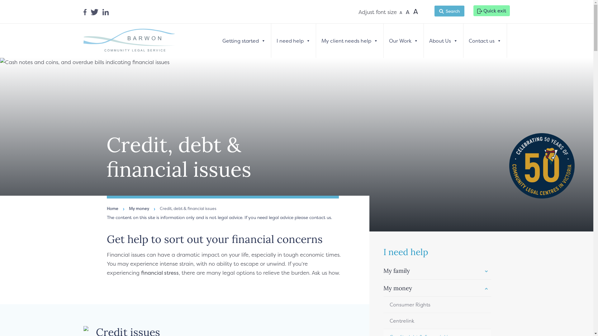 This screenshot has height=336, width=598. I want to click on Search, so click(449, 11).